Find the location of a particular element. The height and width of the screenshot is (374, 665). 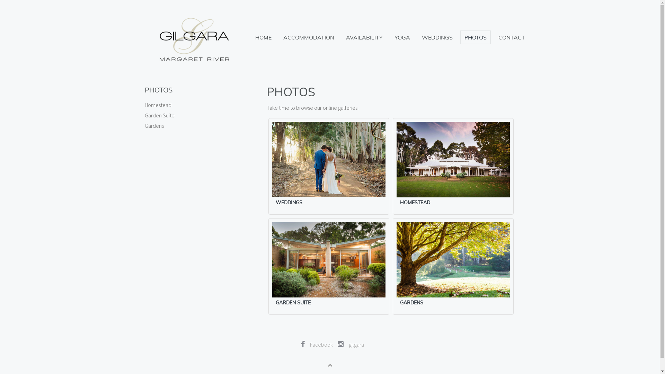

Homestead is located at coordinates (188, 105).